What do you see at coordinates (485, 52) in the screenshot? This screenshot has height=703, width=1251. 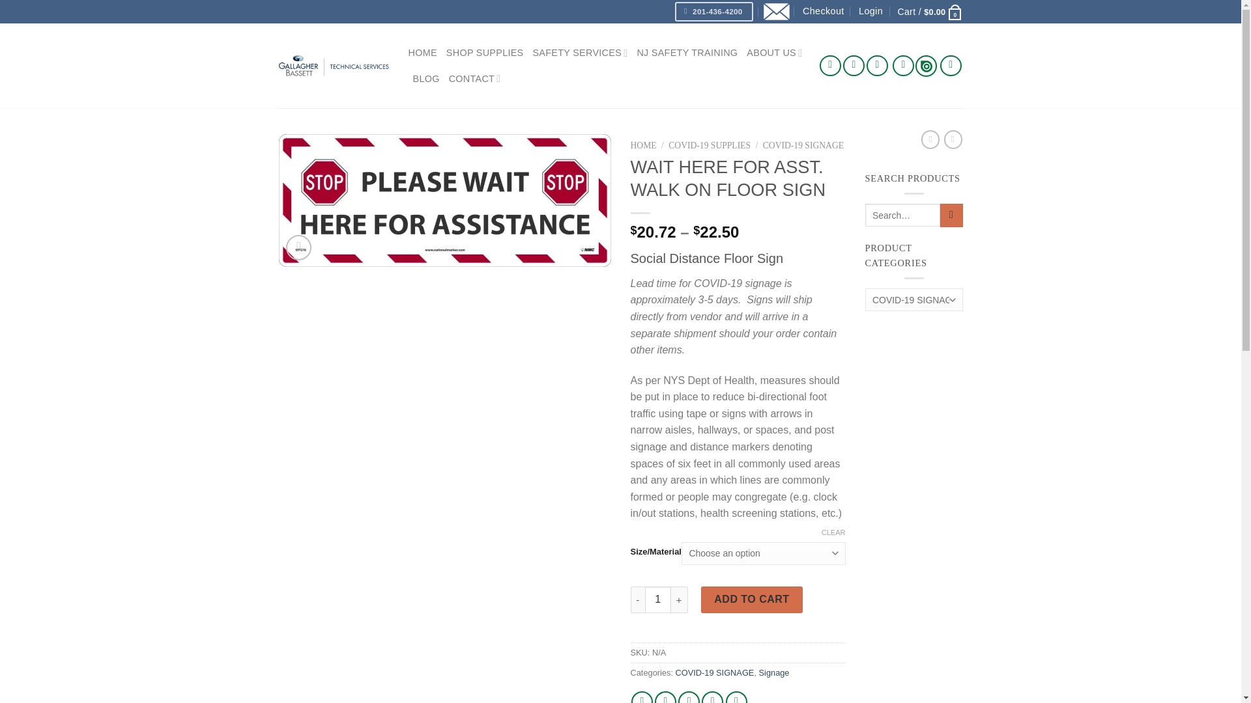 I see `SHOP SUPPLIES` at bounding box center [485, 52].